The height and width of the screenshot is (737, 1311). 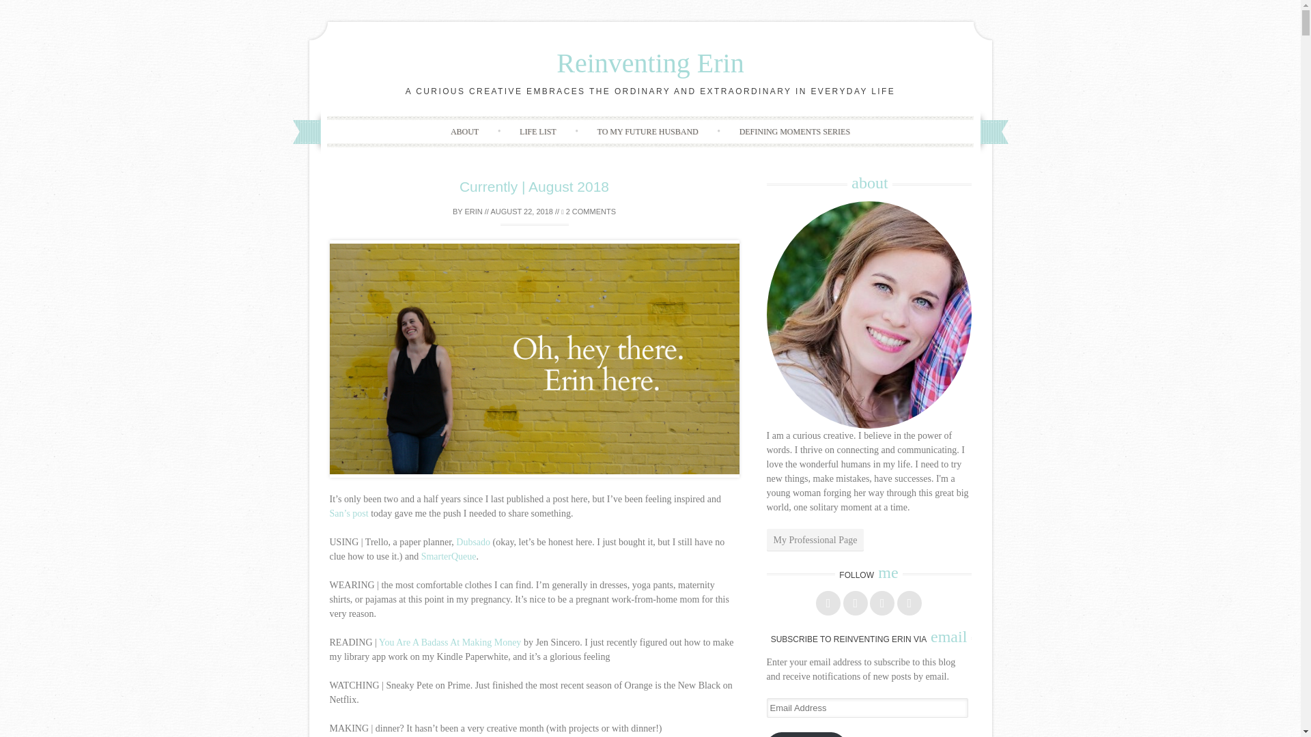 I want to click on Reinventing Erin, so click(x=649, y=63).